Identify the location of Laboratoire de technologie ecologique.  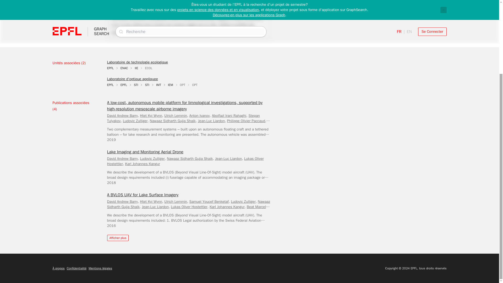
(137, 62).